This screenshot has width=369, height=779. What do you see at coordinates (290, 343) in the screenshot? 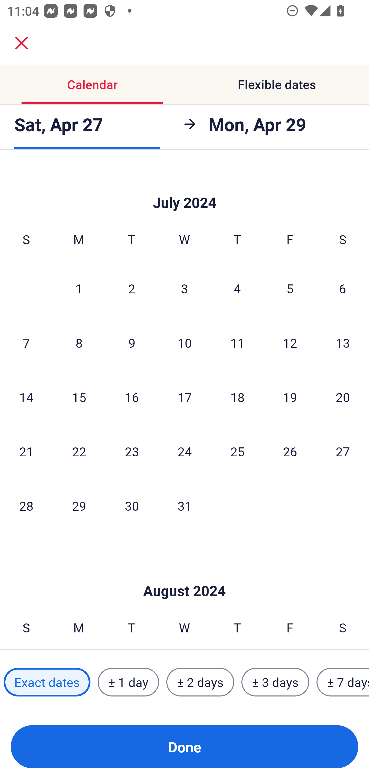
I see `12 Friday, July 12, 2024` at bounding box center [290, 343].